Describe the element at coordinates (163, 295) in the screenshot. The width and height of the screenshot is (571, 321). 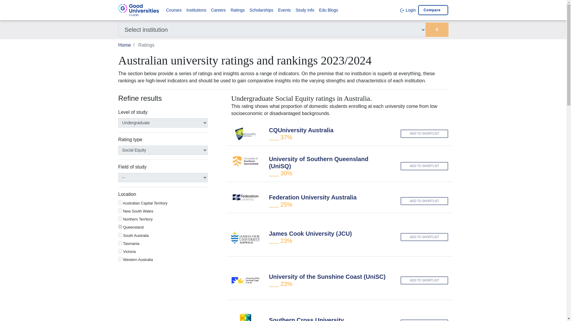
I see `3rd party ad content` at that location.